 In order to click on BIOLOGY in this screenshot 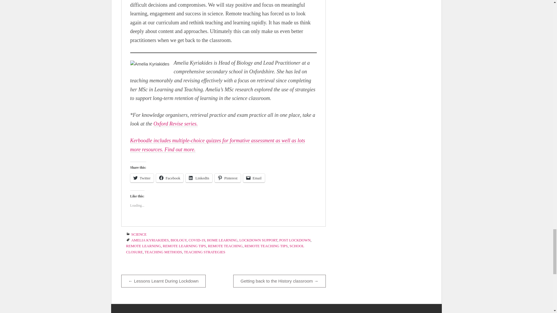, I will do `click(178, 240)`.